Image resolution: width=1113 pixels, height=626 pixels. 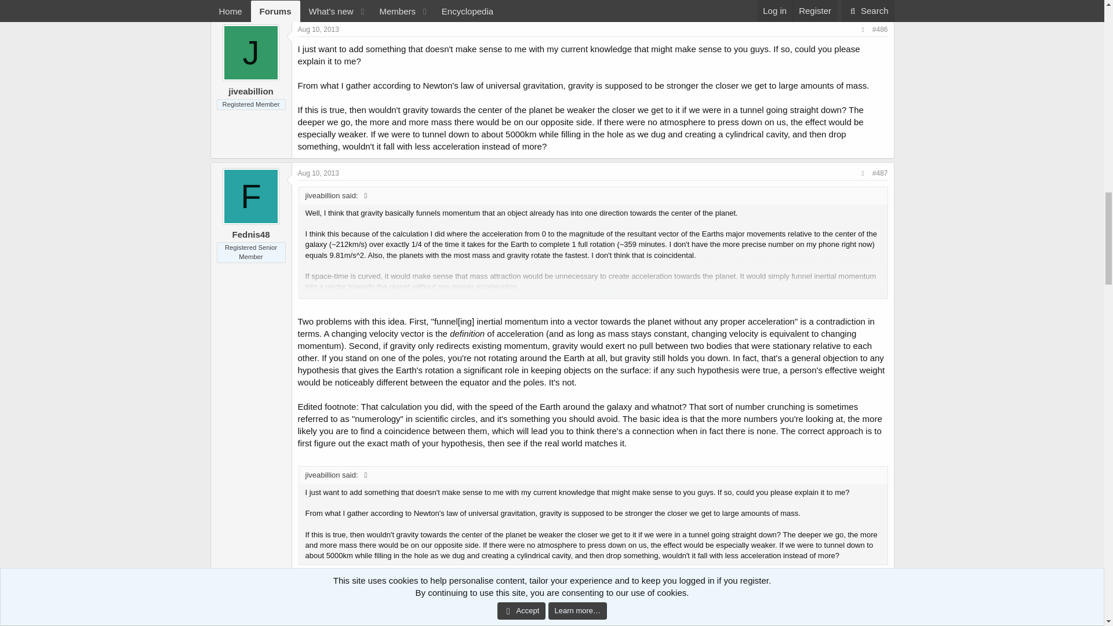 What do you see at coordinates (319, 30) in the screenshot?
I see `Aug 10, 2013 at 7:27 PM` at bounding box center [319, 30].